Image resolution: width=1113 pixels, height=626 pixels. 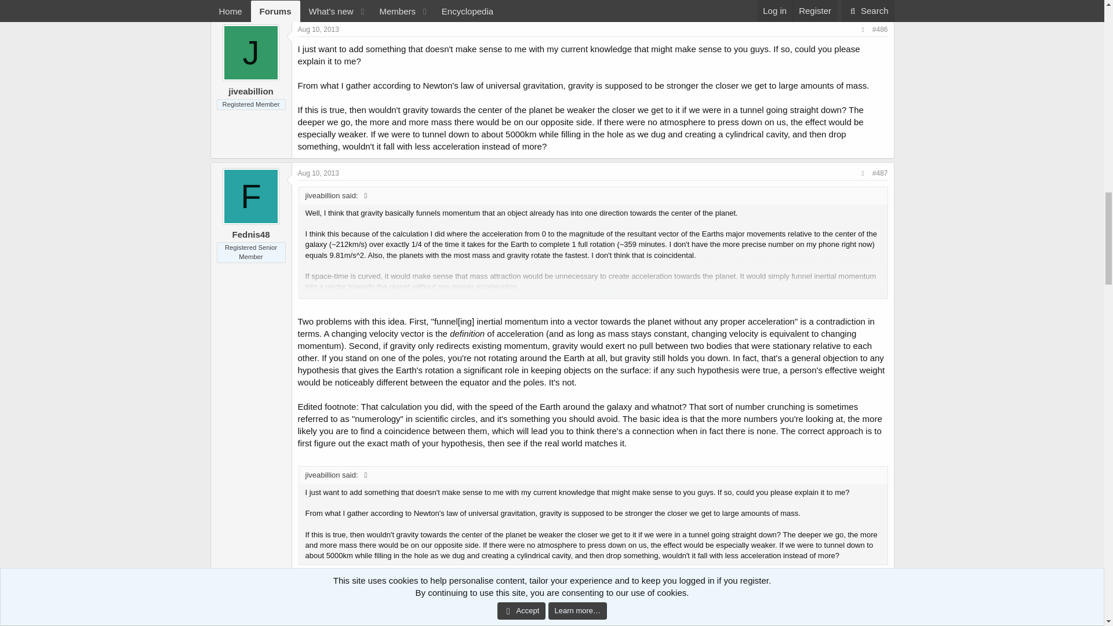 What do you see at coordinates (319, 30) in the screenshot?
I see `Aug 10, 2013 at 7:27 PM` at bounding box center [319, 30].